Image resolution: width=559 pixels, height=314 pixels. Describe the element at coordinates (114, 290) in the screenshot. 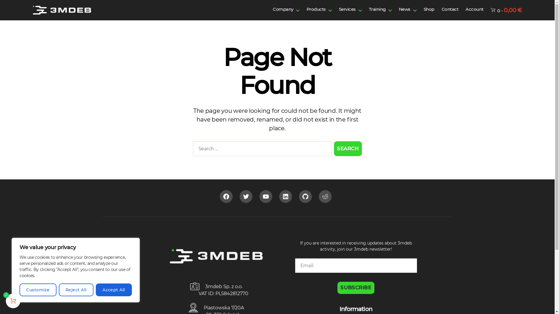

I see `Accept All` at that location.